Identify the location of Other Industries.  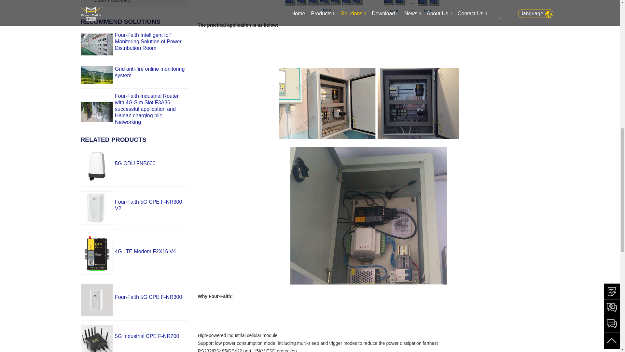
(112, 1).